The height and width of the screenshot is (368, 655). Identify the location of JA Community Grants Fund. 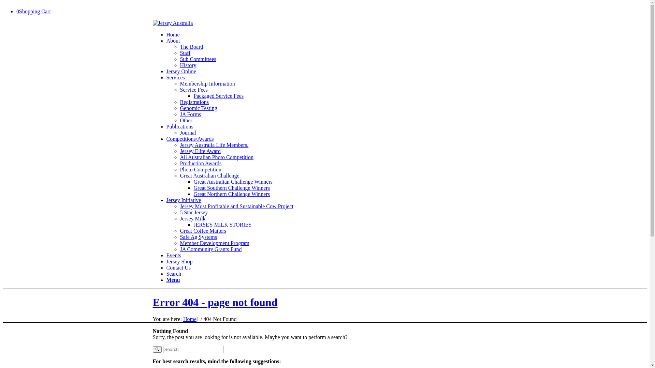
(211, 249).